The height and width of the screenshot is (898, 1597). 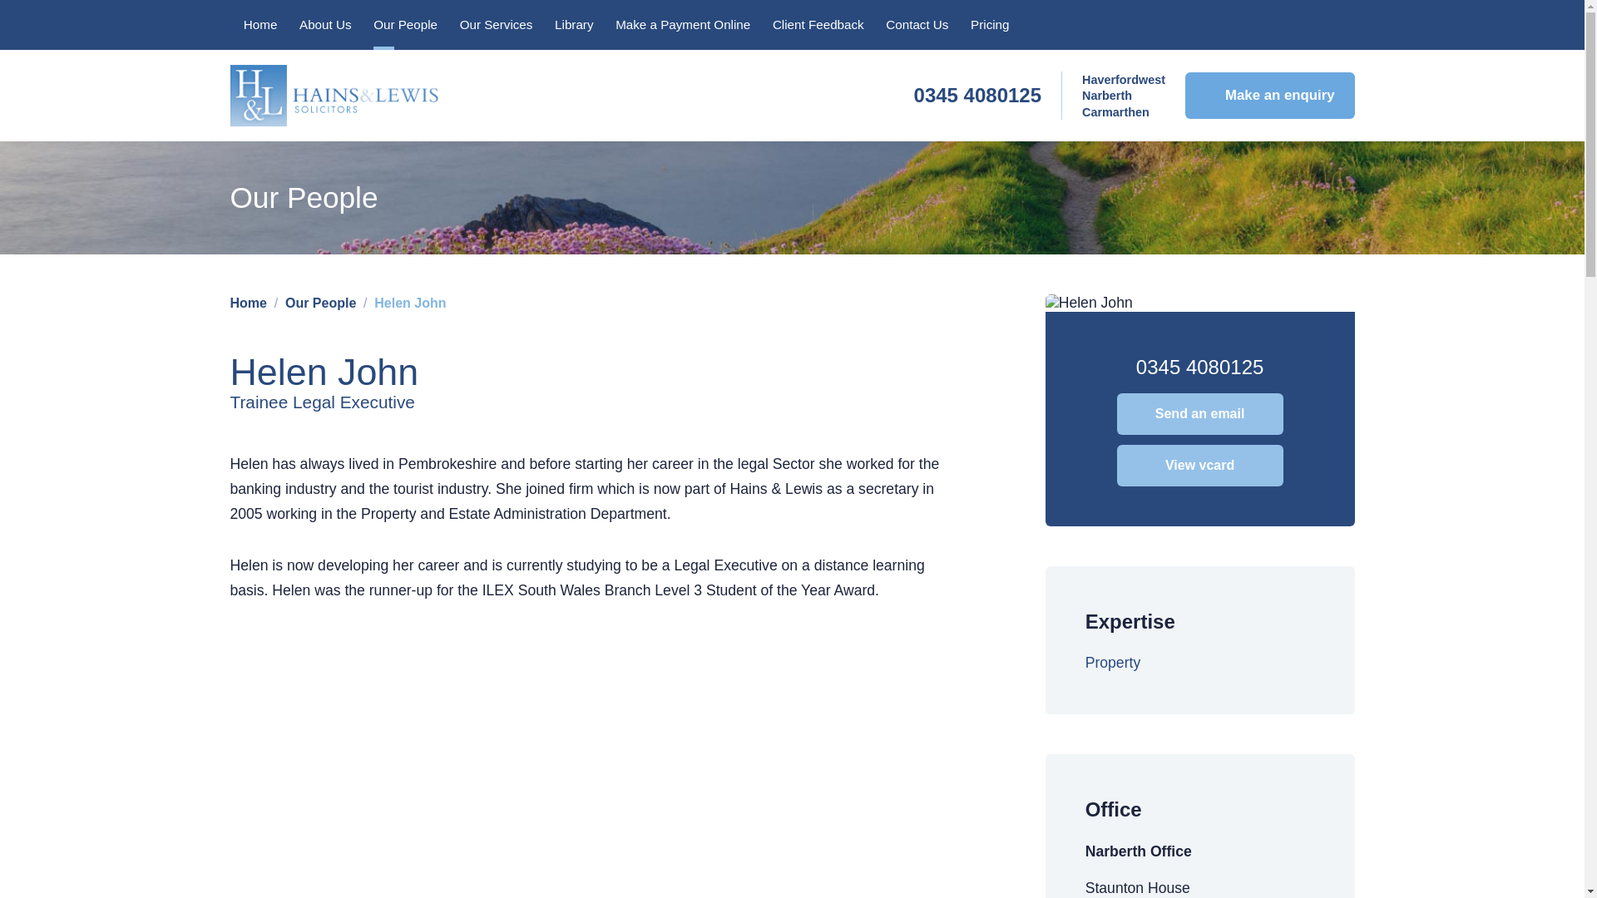 I want to click on Narberth, so click(x=1107, y=95).